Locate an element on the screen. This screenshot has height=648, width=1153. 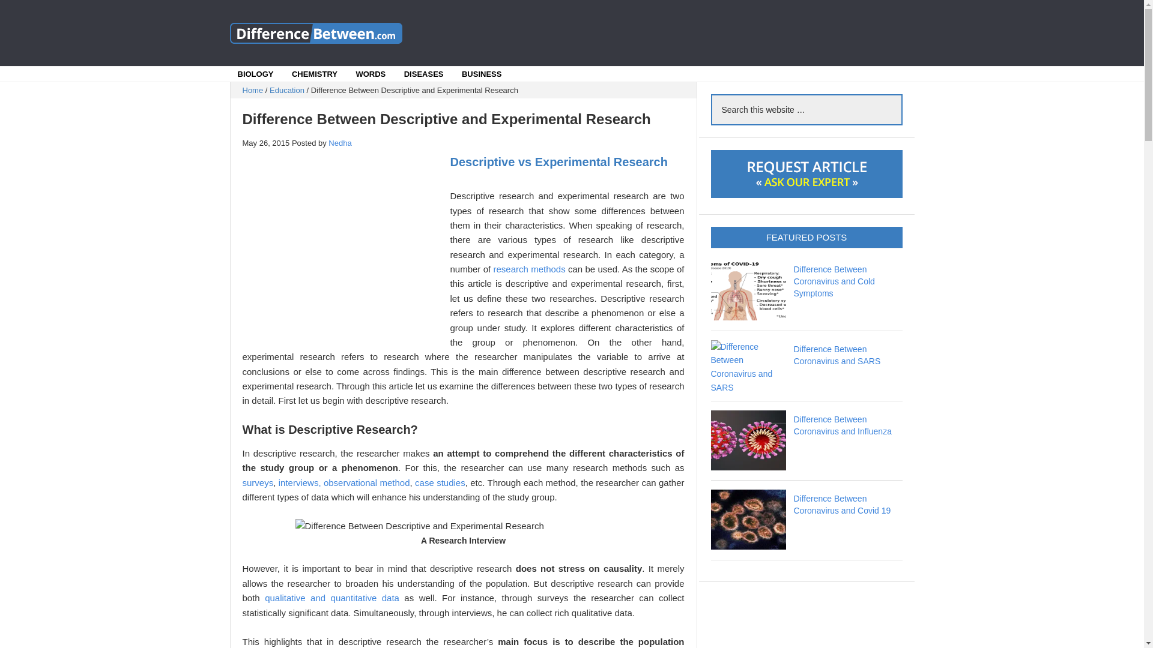
Difference Between Questionnaire and Survey is located at coordinates (258, 482).